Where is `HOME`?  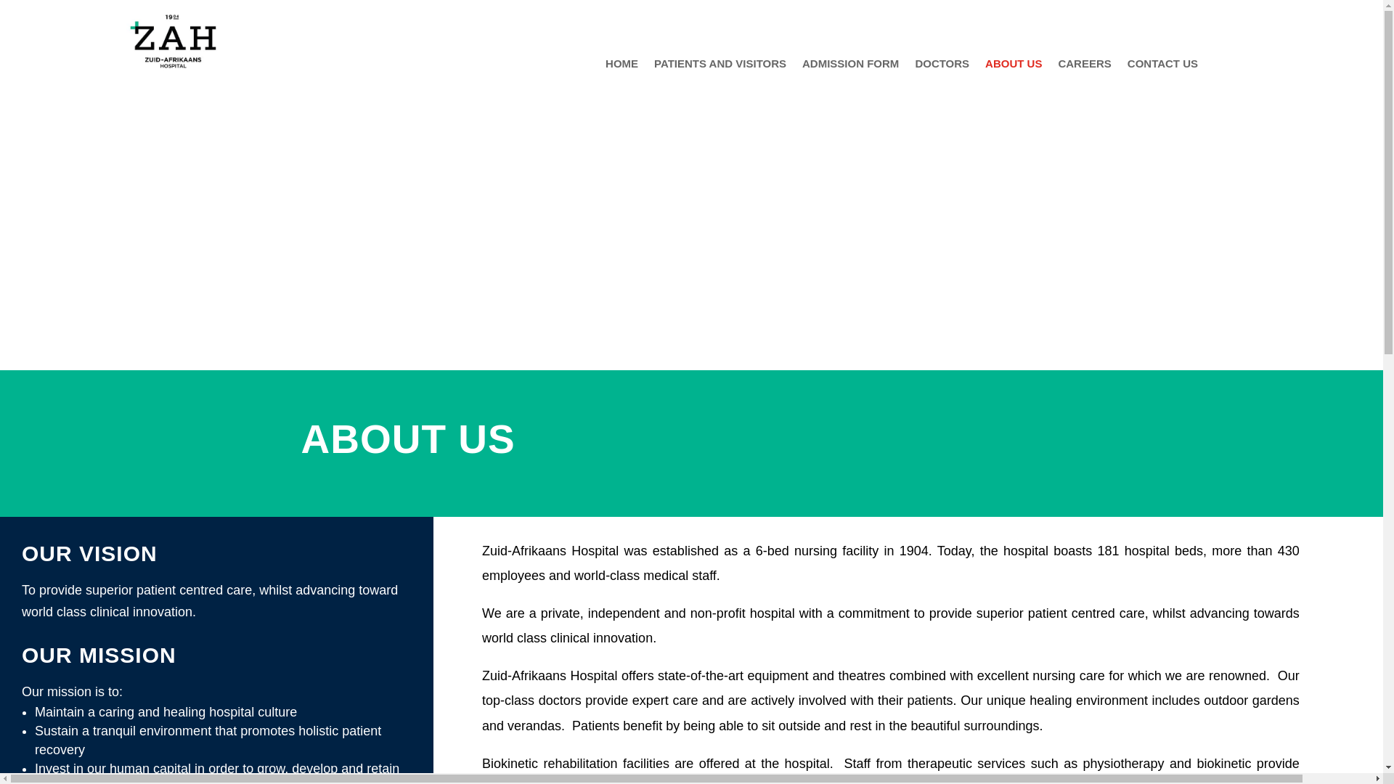
HOME is located at coordinates (621, 67).